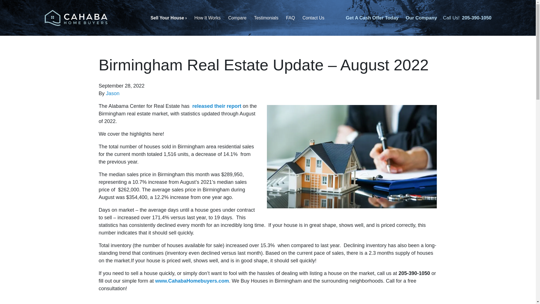  What do you see at coordinates (313, 18) in the screenshot?
I see `Contact Us` at bounding box center [313, 18].